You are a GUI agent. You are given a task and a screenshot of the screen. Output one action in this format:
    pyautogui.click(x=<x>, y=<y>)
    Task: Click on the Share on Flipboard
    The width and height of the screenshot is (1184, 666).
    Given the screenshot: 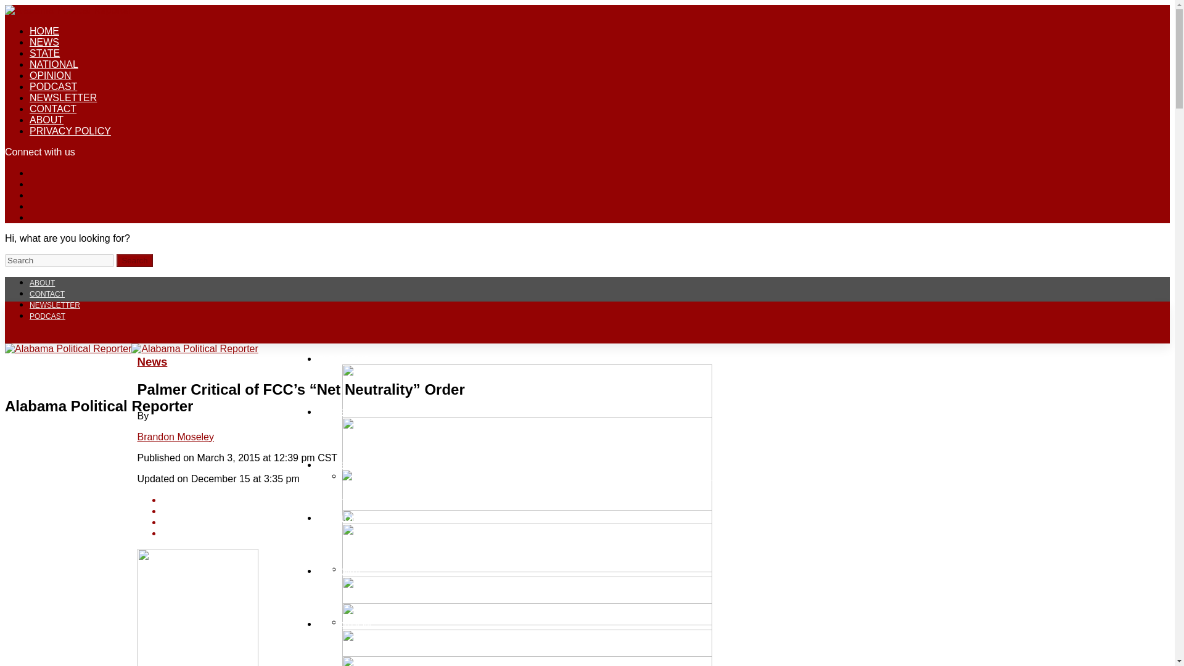 What is the action you would take?
    pyautogui.click(x=599, y=522)
    